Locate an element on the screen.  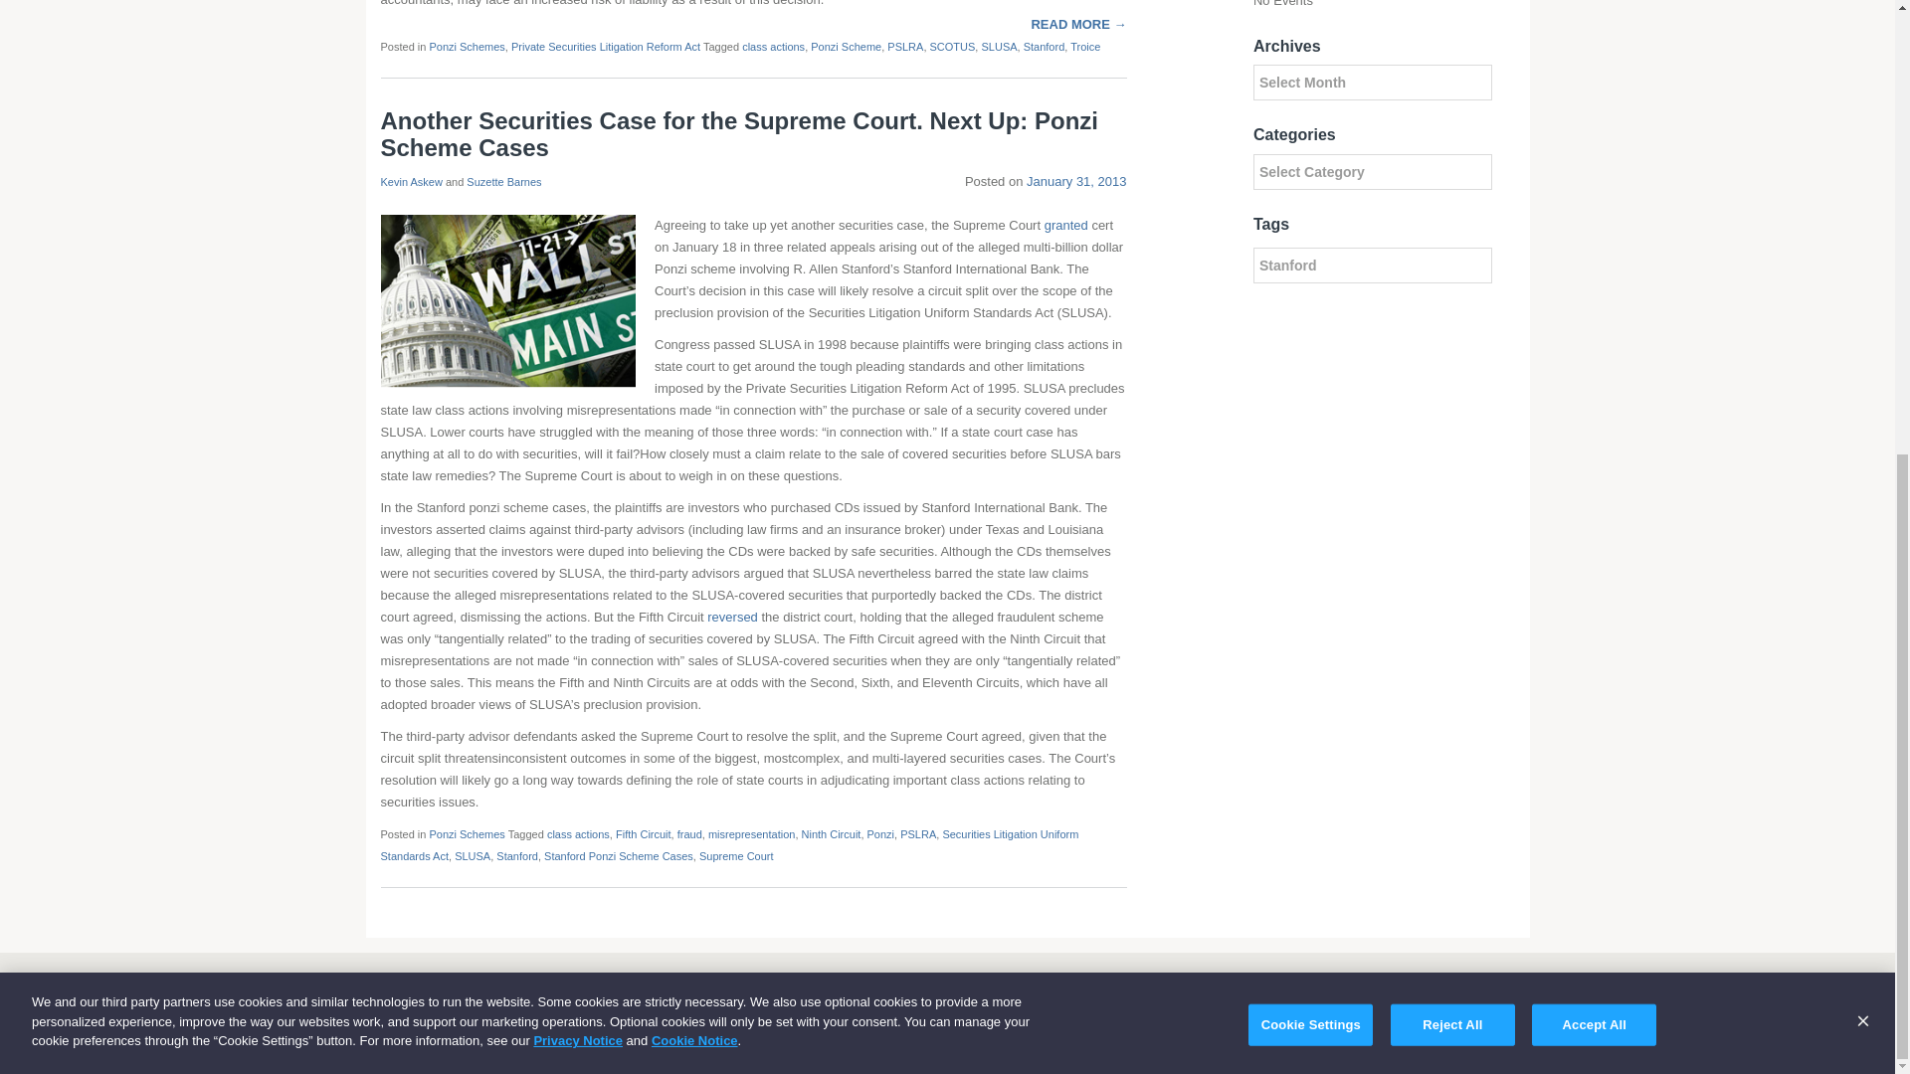
misrepresentation is located at coordinates (751, 833).